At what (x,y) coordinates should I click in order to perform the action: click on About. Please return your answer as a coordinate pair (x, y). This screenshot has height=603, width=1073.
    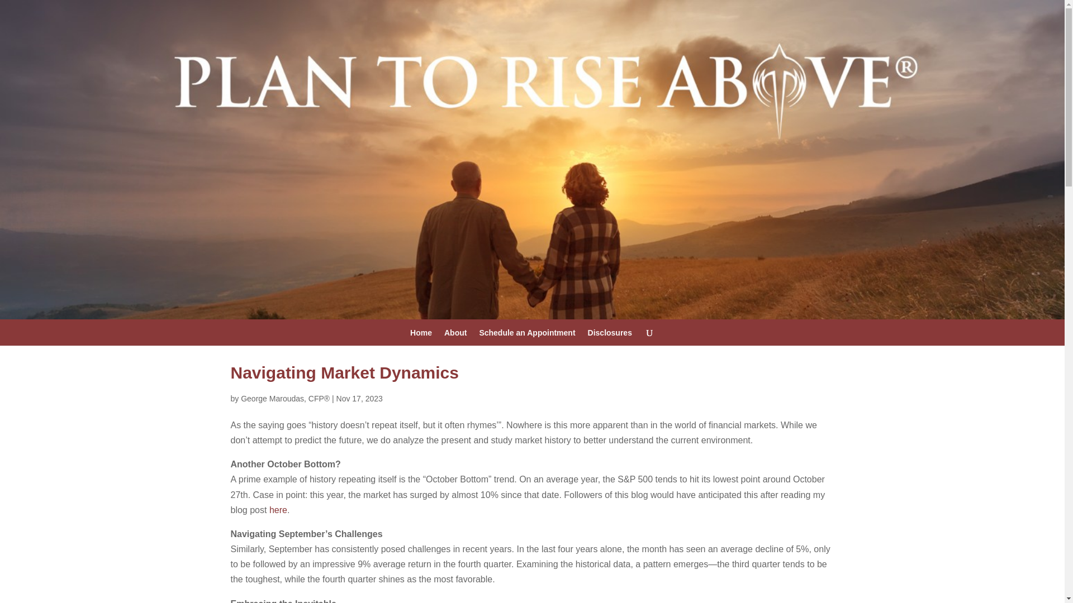
    Looking at the image, I should click on (455, 336).